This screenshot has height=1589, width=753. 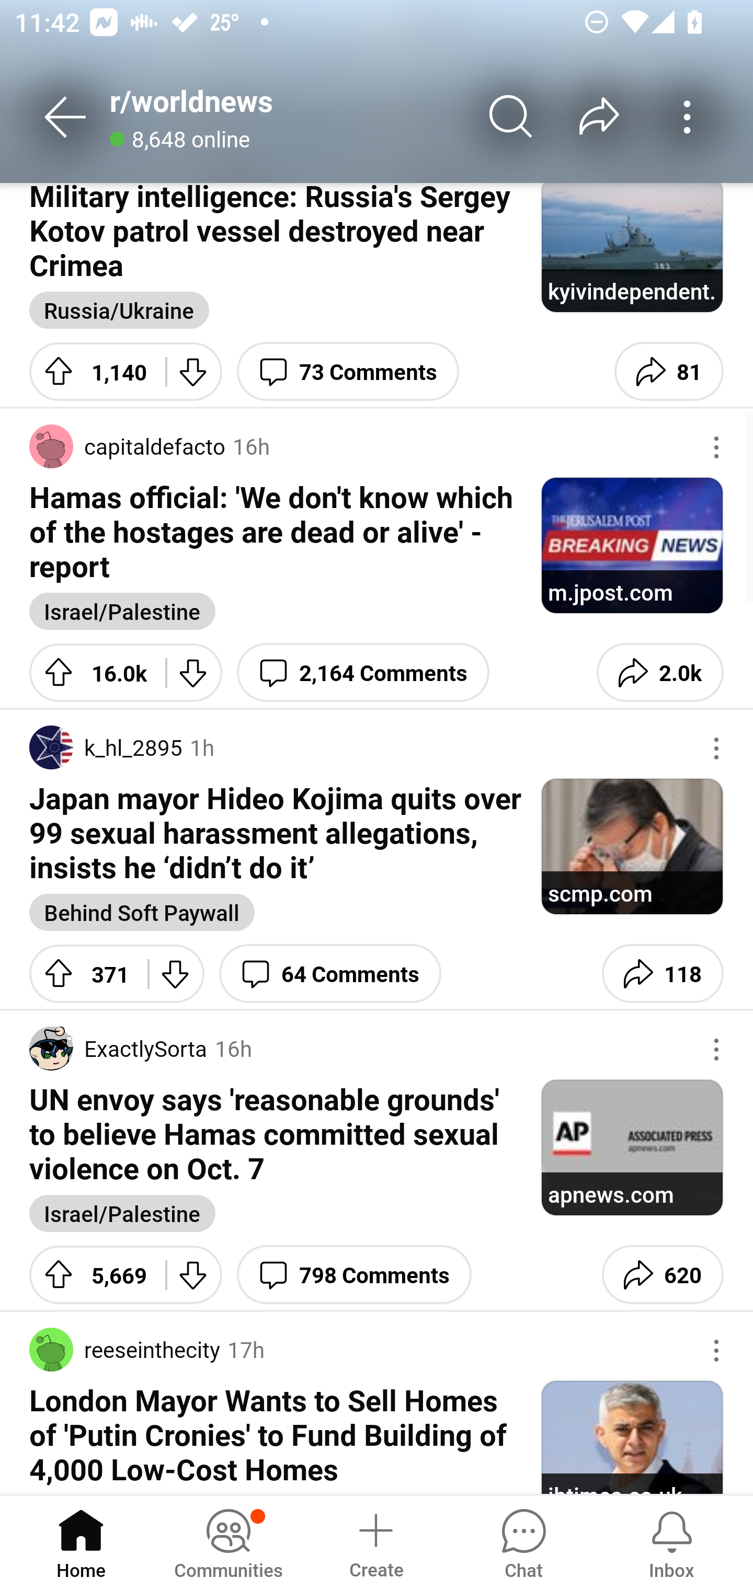 I want to click on Russia/Ukraine, so click(x=119, y=310).